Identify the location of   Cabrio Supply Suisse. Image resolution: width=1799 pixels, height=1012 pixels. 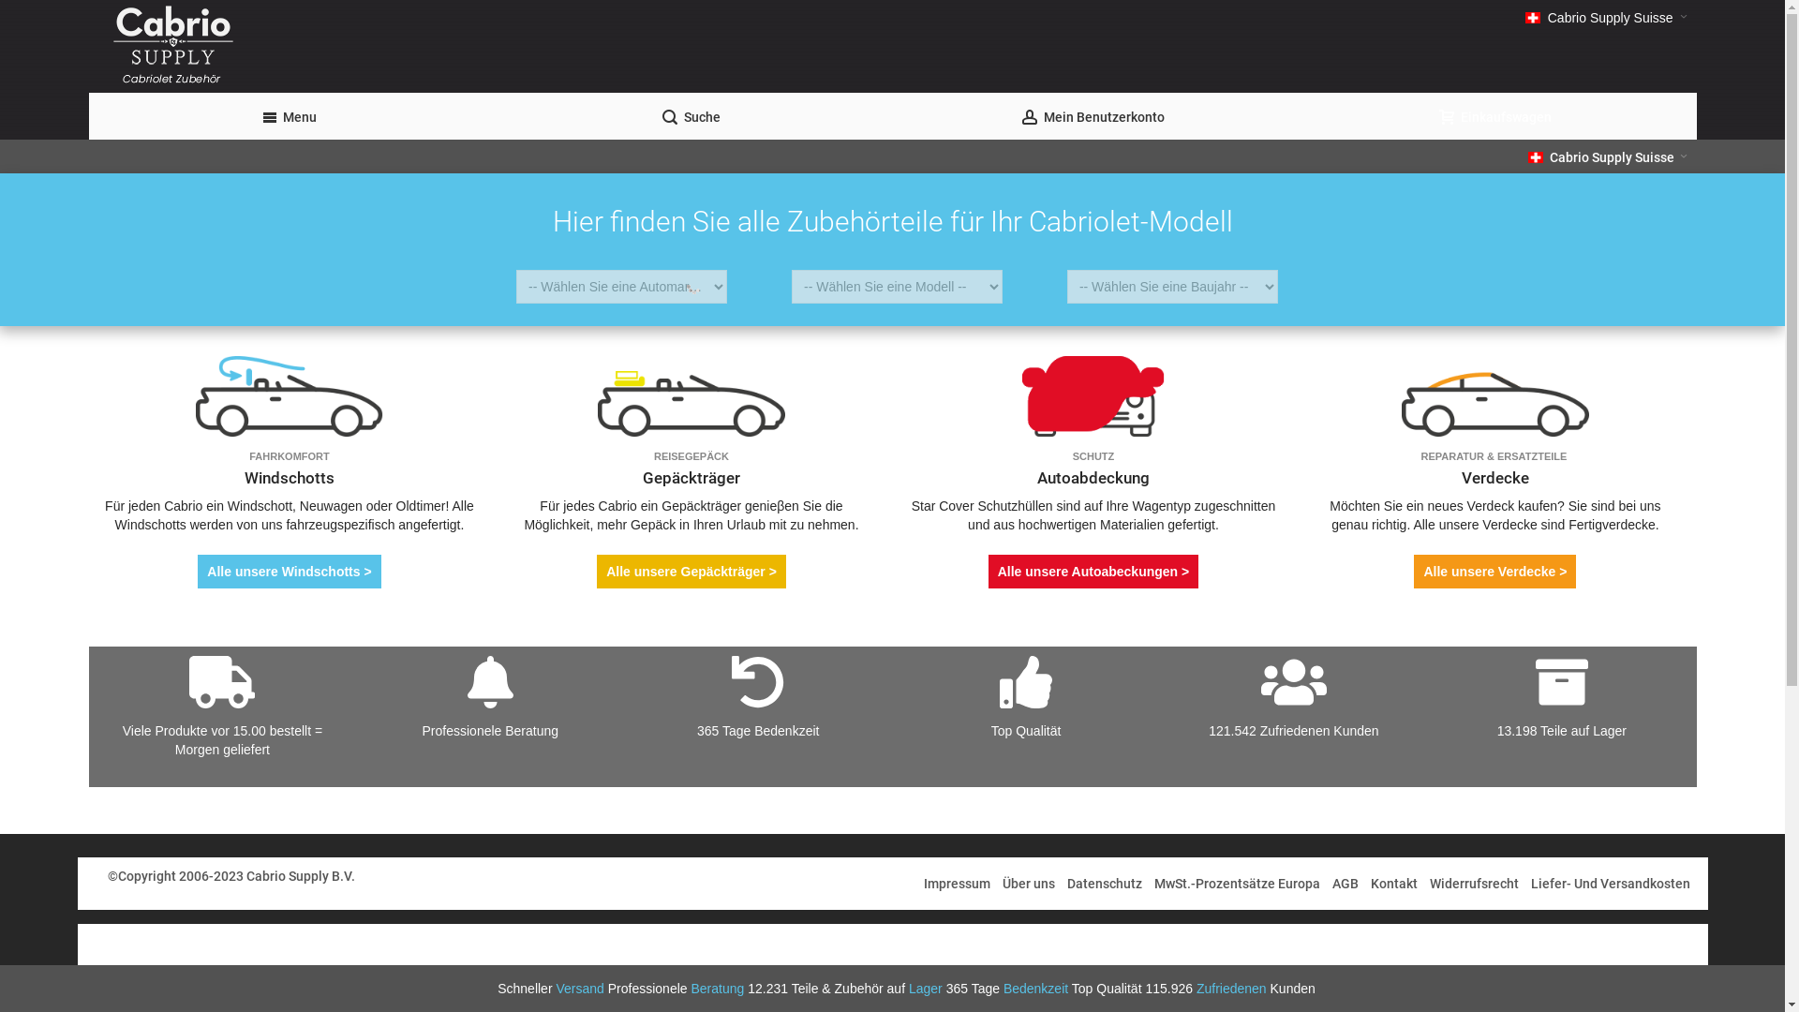
(1606, 17).